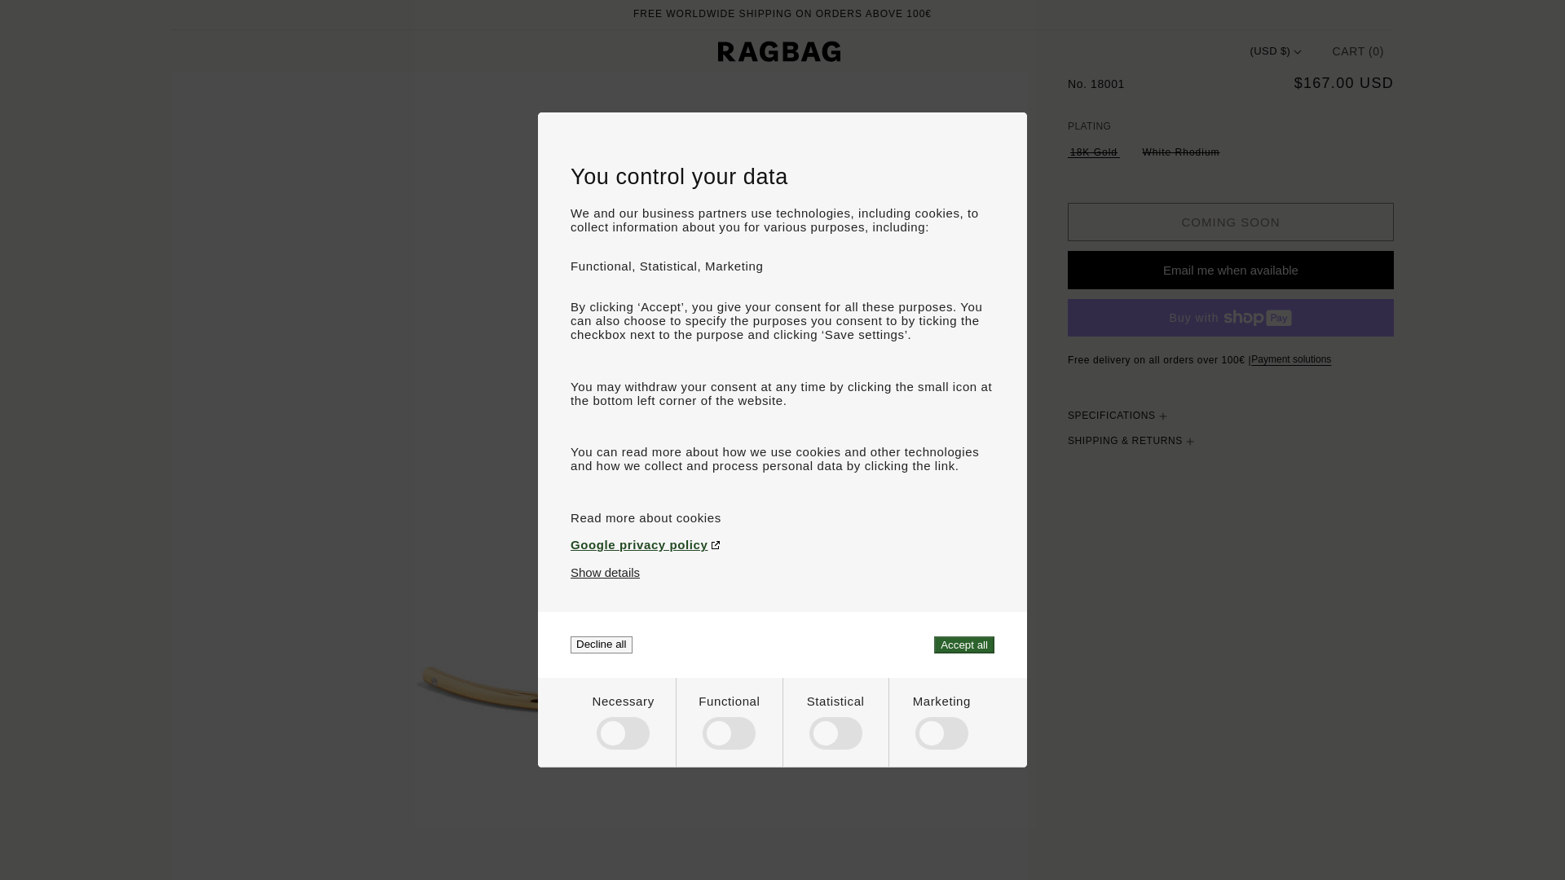  I want to click on Google privacy policy, so click(782, 544).